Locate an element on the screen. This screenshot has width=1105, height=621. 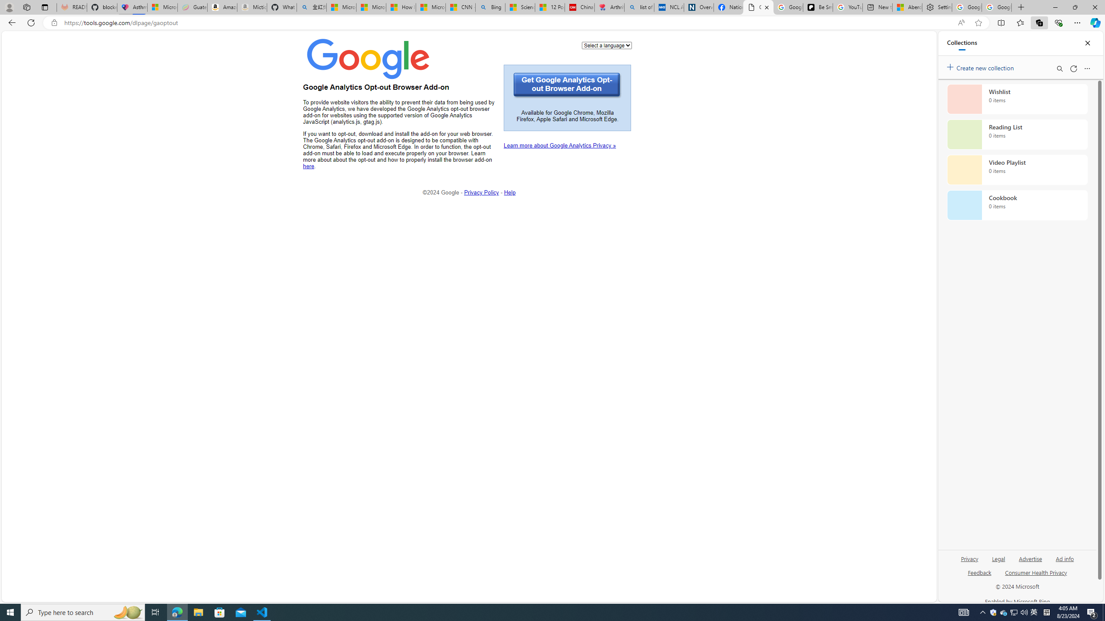
here is located at coordinates (309, 166).